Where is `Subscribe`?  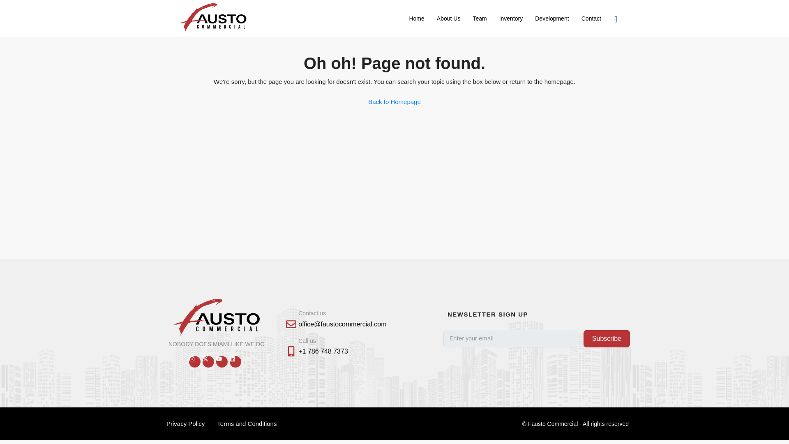 Subscribe is located at coordinates (607, 339).